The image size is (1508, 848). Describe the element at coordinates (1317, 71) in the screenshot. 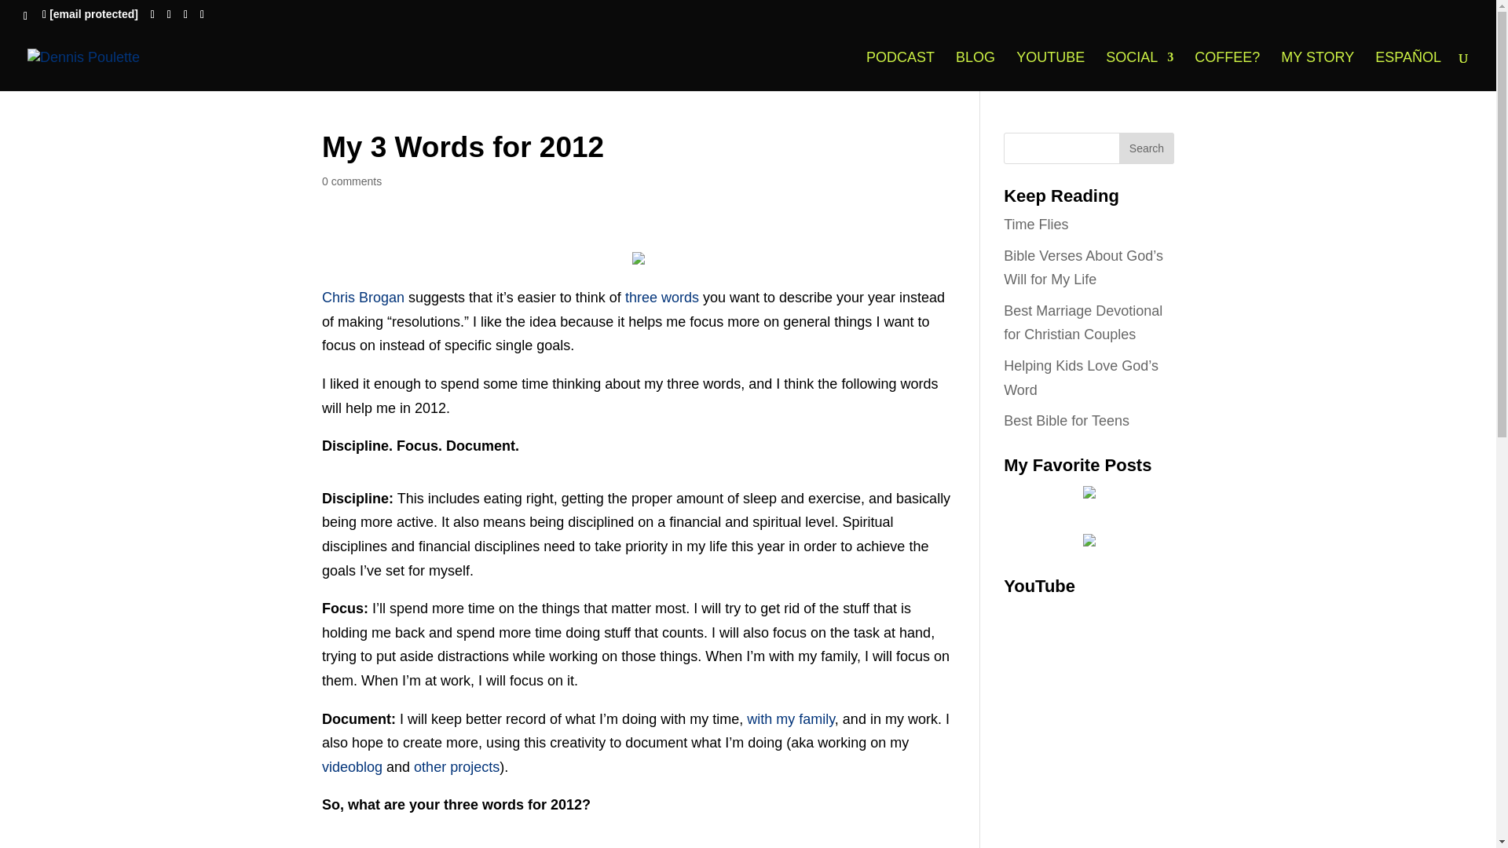

I see `MY STORY` at that location.